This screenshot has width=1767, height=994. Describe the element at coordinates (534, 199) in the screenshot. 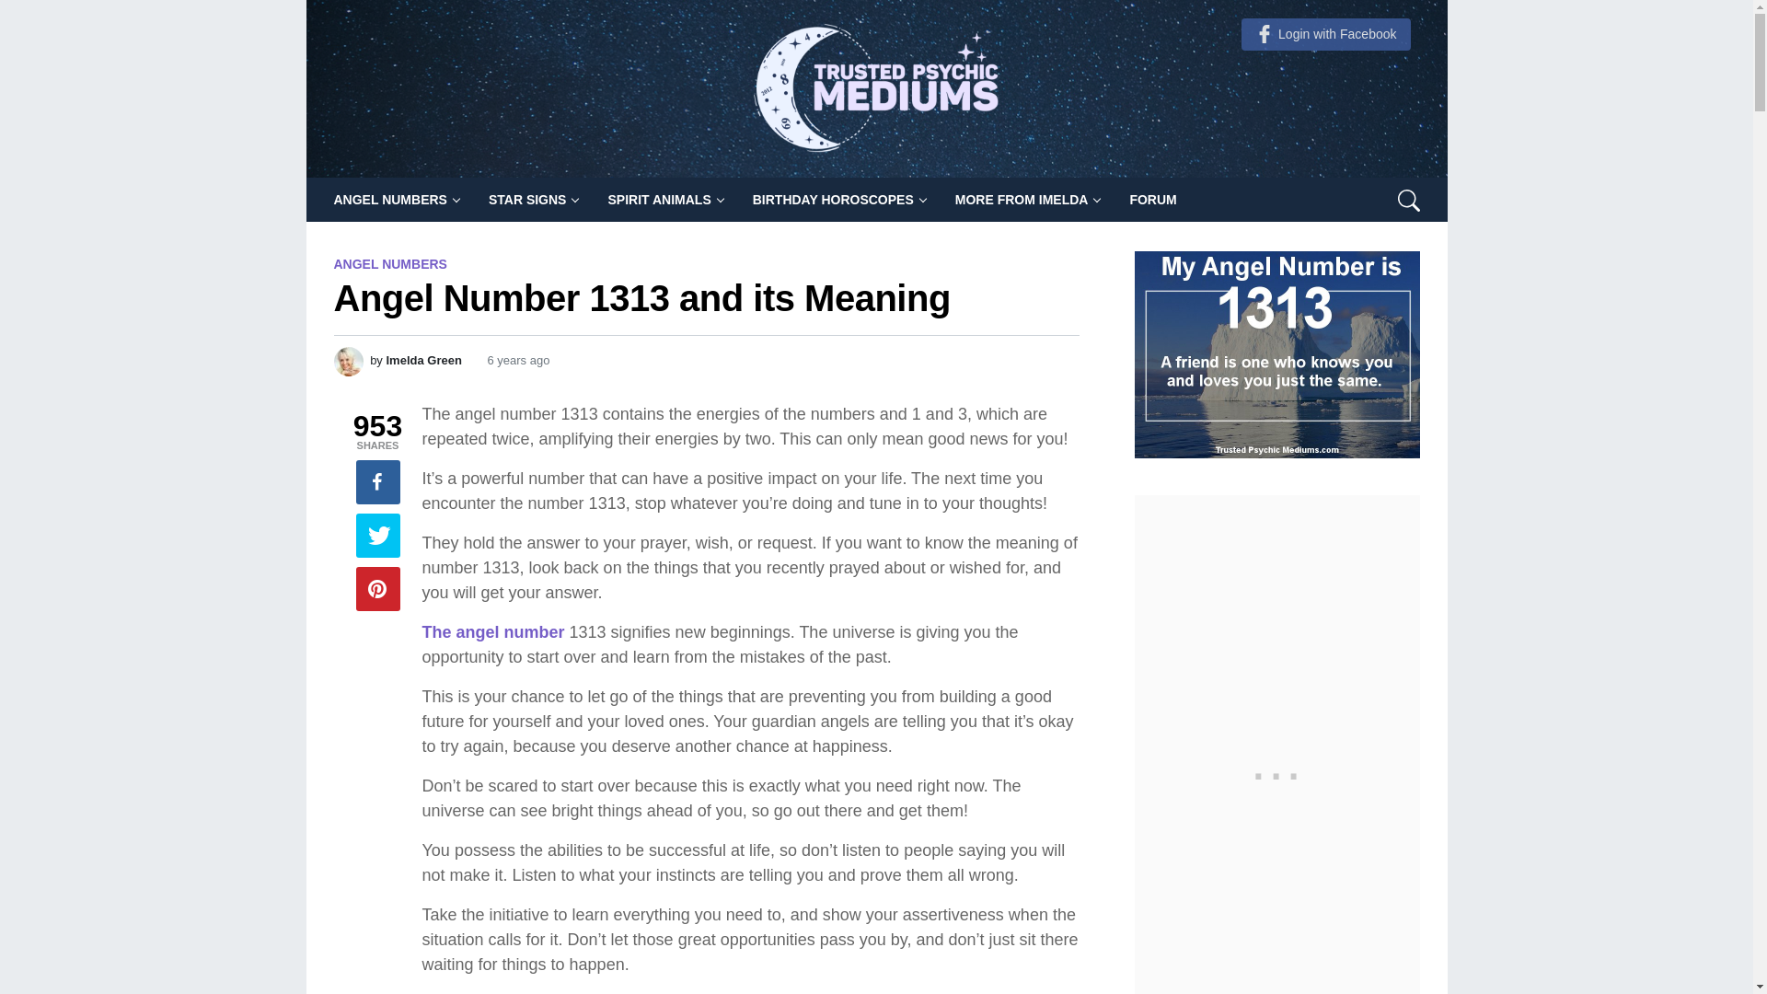

I see `STAR SIGNS` at that location.